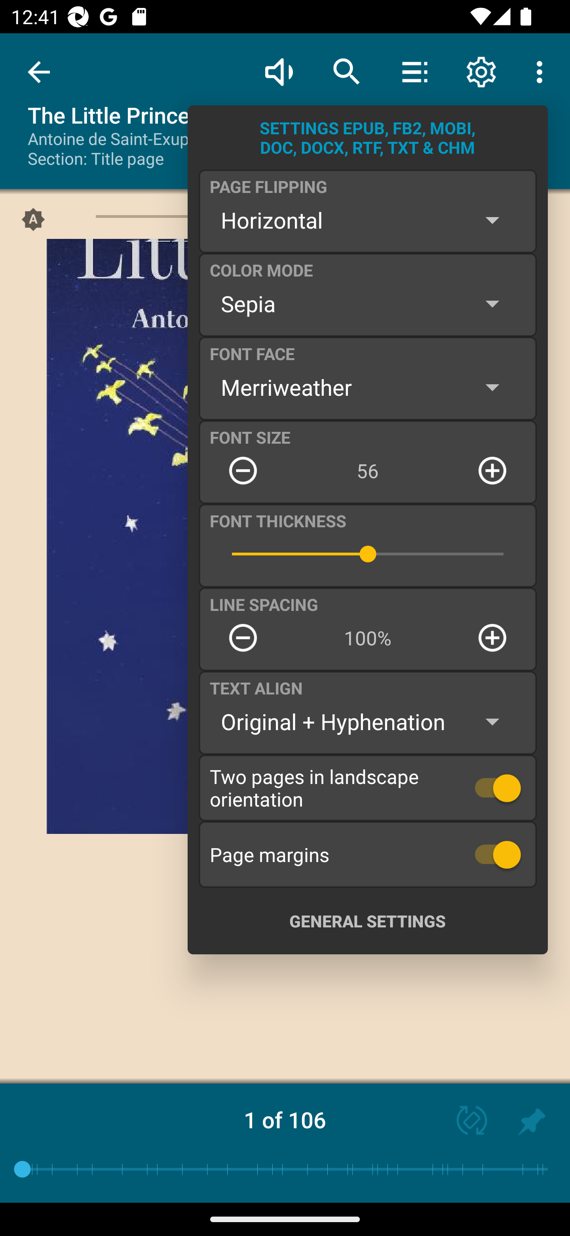 This screenshot has width=570, height=1236. What do you see at coordinates (367, 722) in the screenshot?
I see `Original + Hyphenation` at bounding box center [367, 722].